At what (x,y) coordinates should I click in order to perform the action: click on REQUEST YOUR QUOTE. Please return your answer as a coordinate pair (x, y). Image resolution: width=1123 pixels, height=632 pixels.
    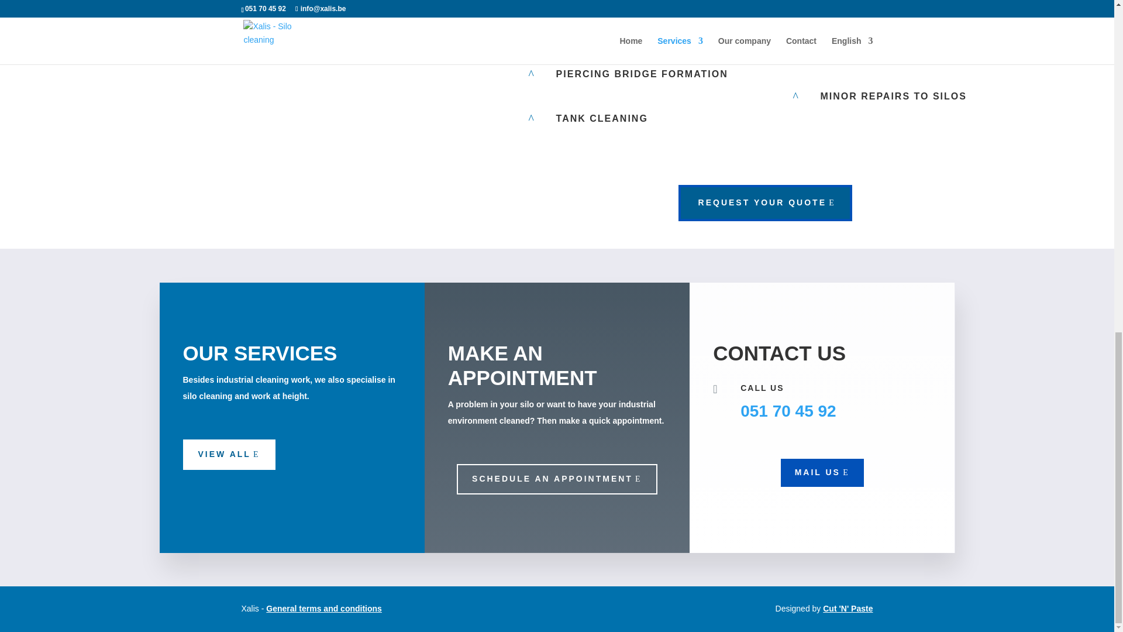
    Looking at the image, I should click on (765, 203).